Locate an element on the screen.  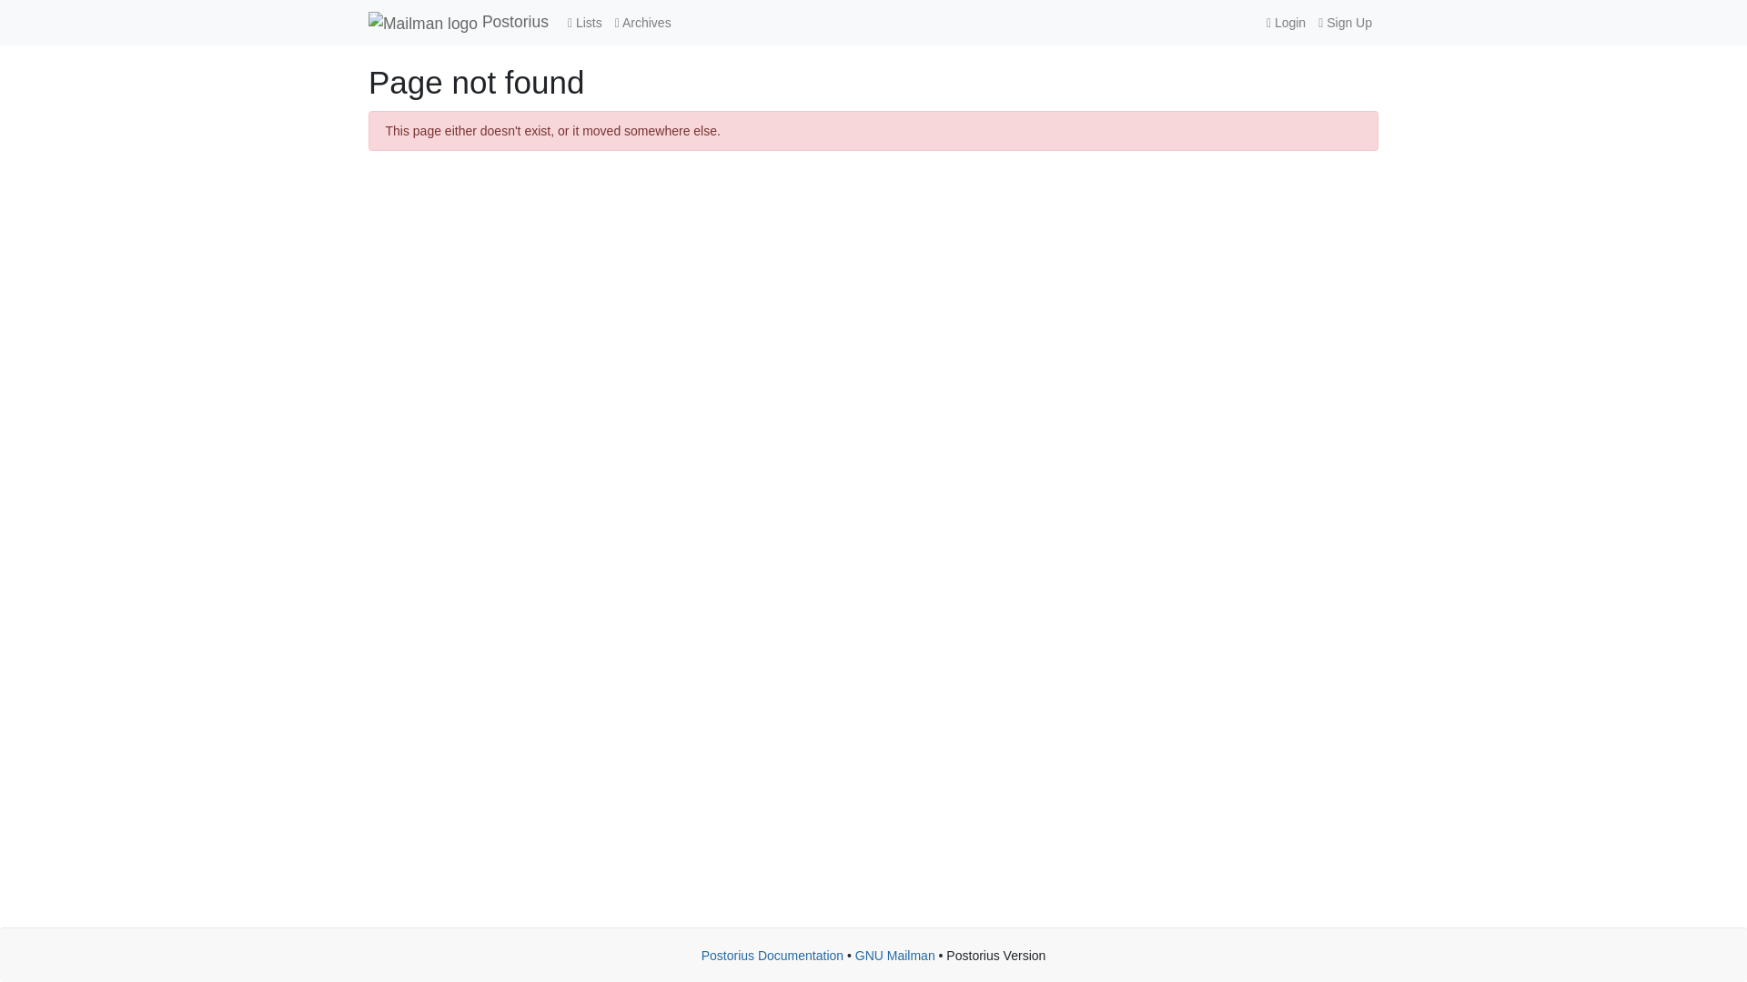
Postorius is located at coordinates (459, 22).